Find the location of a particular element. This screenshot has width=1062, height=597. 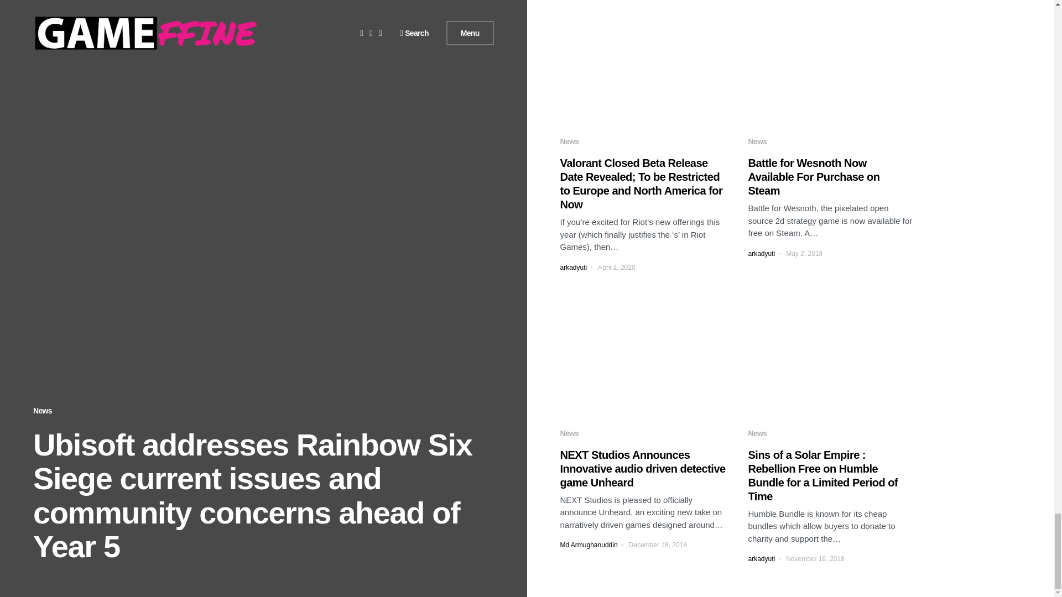

View all posts by Md Armughanuddin is located at coordinates (588, 545).